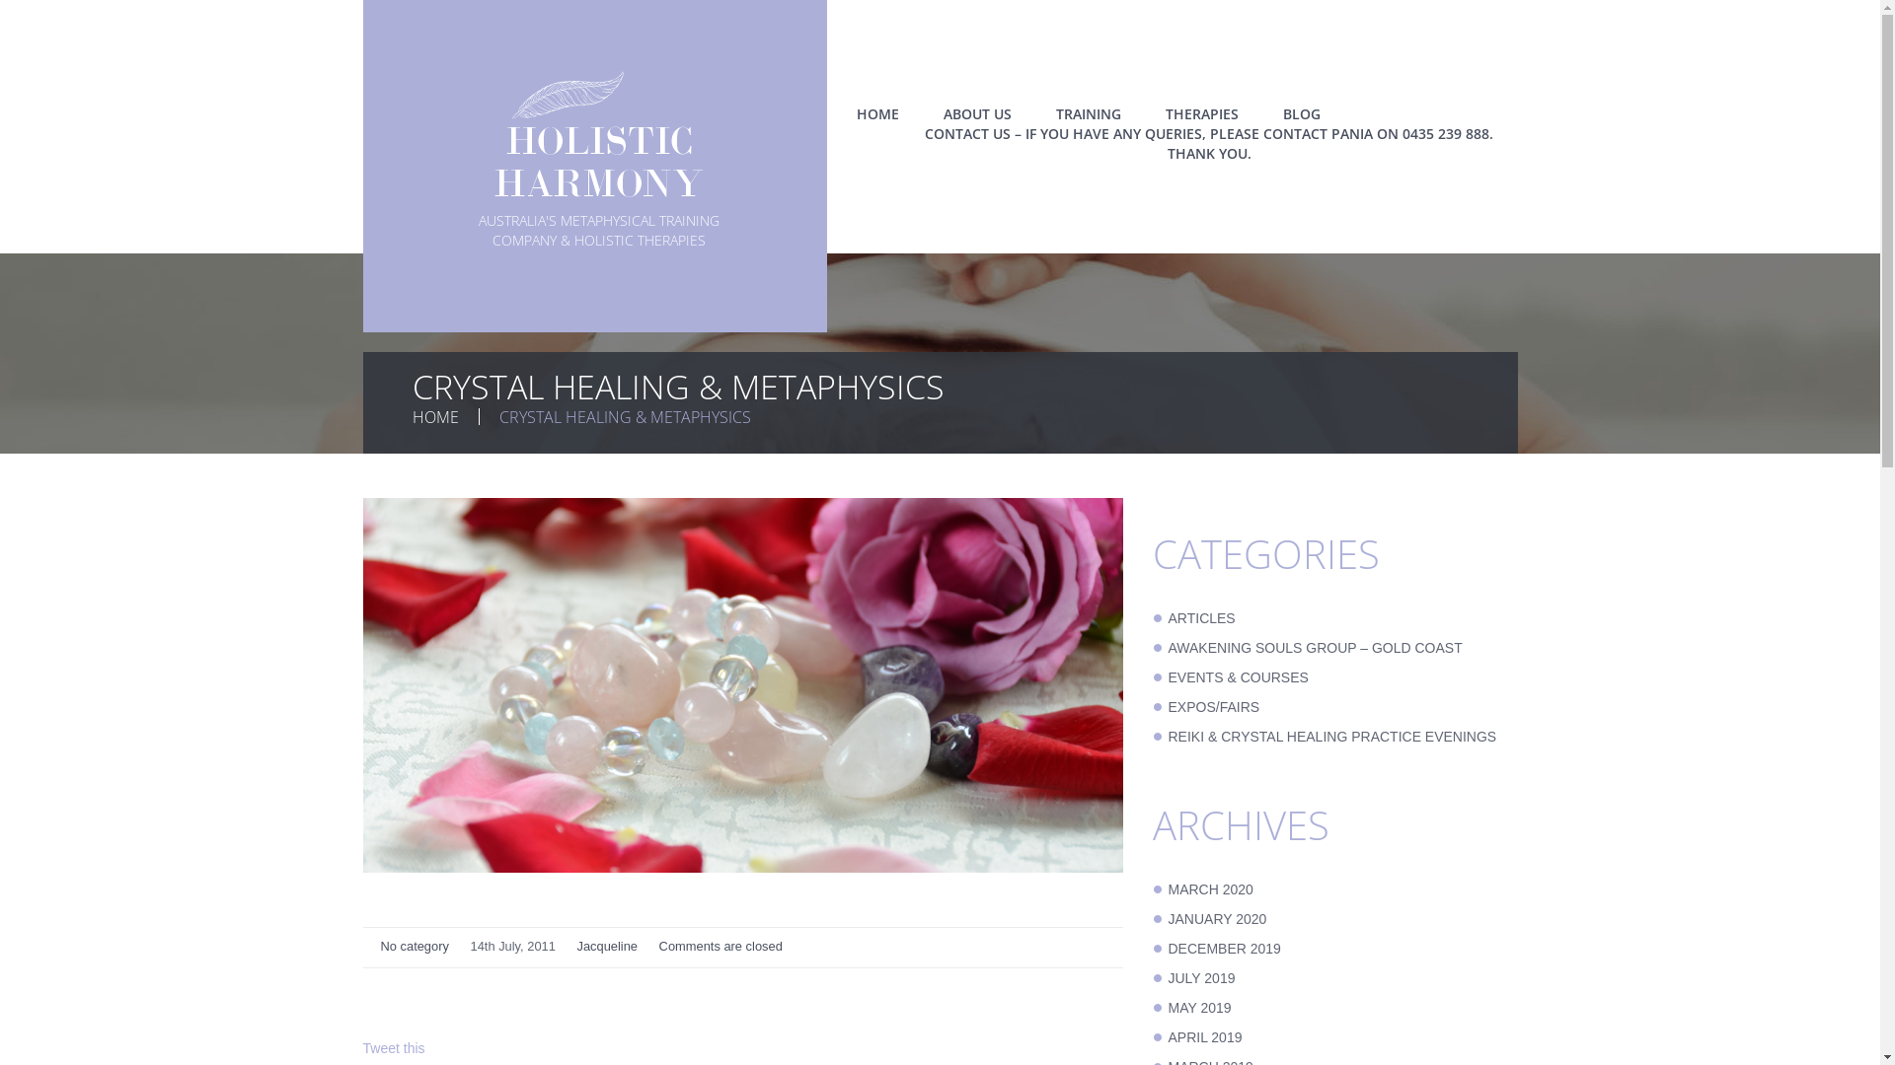  Describe the element at coordinates (607, 947) in the screenshot. I see `Jacqueline` at that location.